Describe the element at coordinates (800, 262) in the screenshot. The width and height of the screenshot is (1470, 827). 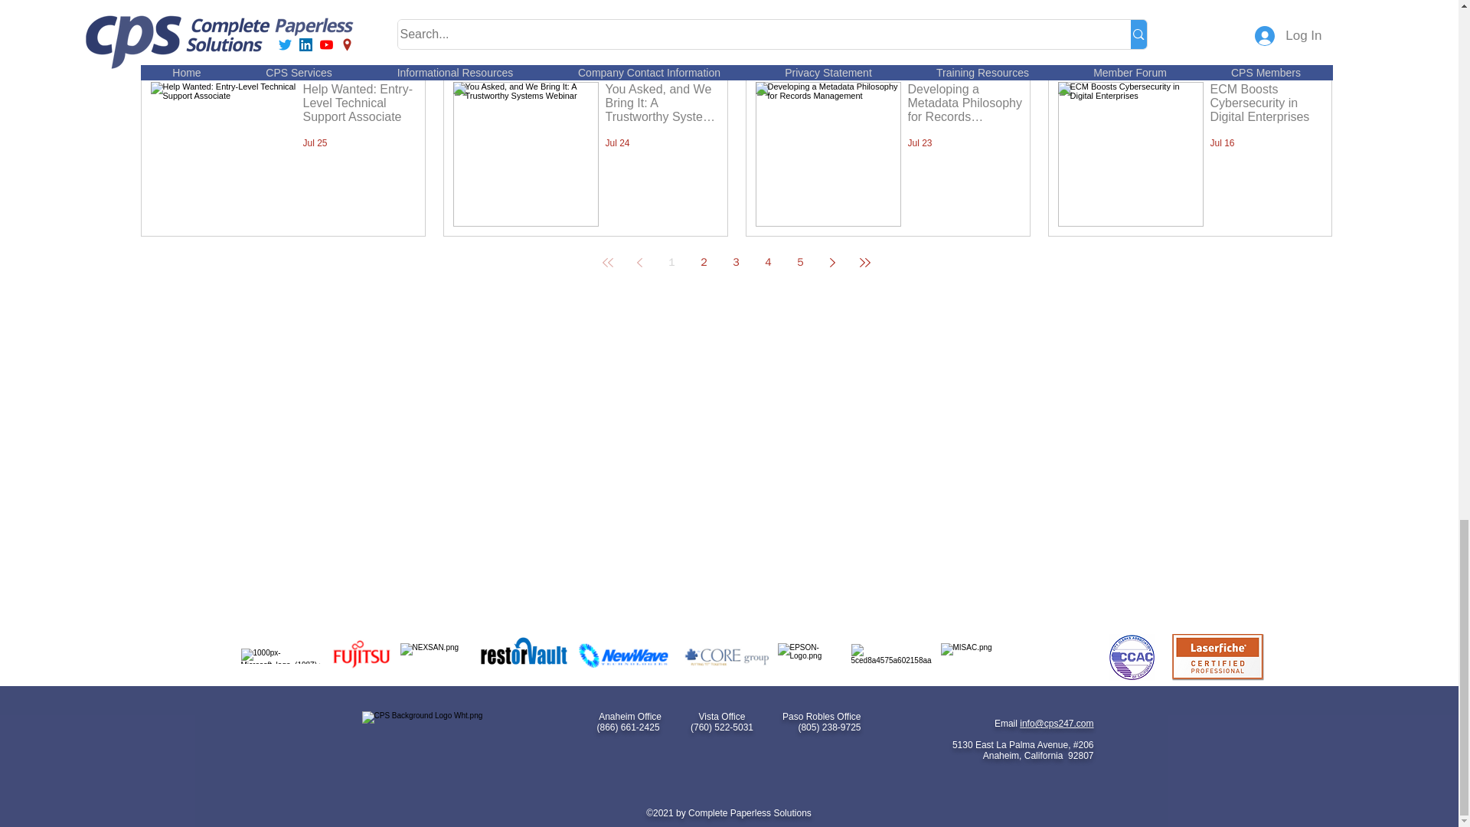
I see `5` at that location.